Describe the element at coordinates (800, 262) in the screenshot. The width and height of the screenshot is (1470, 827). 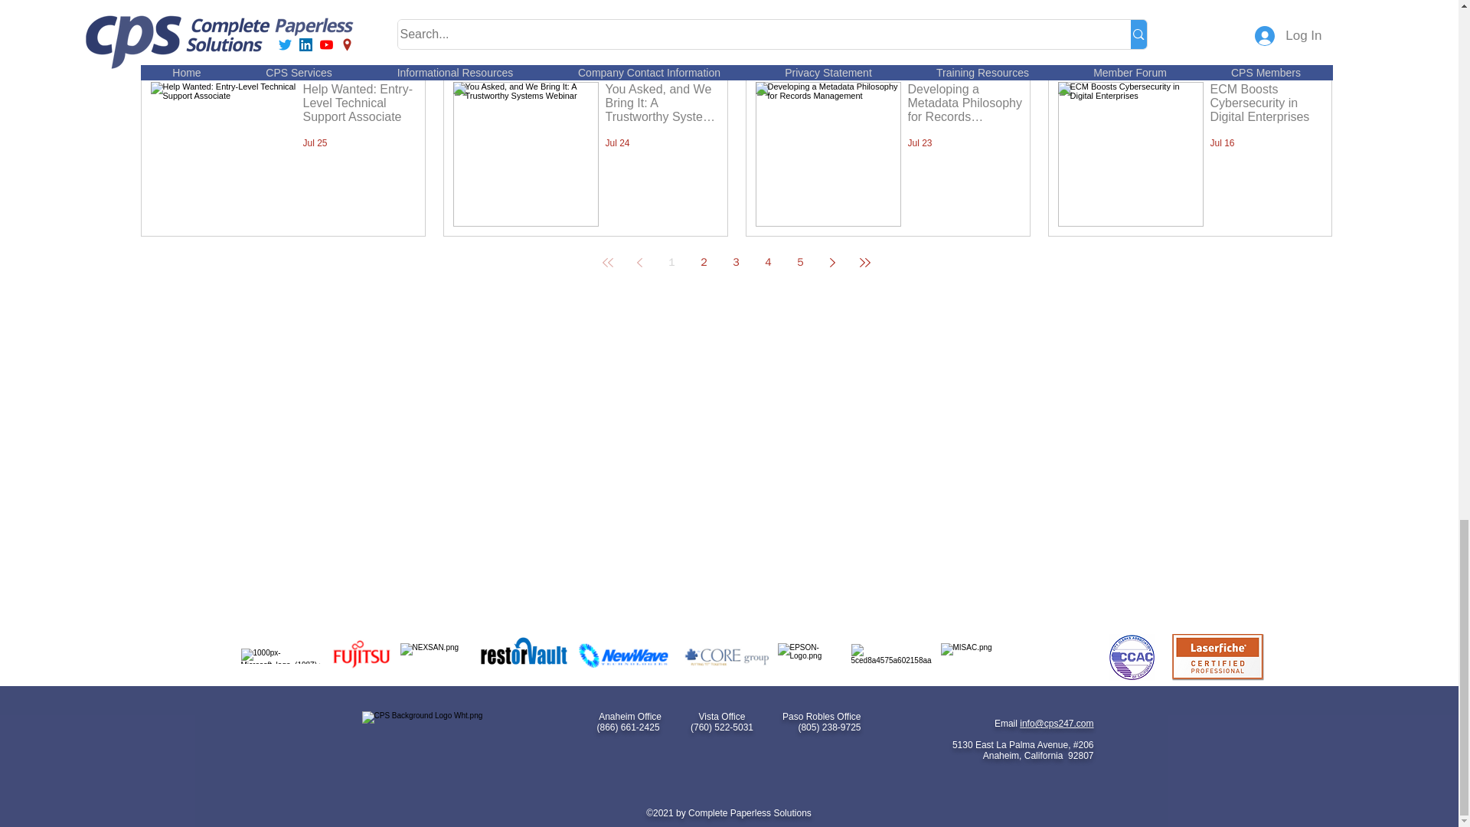
I see `5` at that location.